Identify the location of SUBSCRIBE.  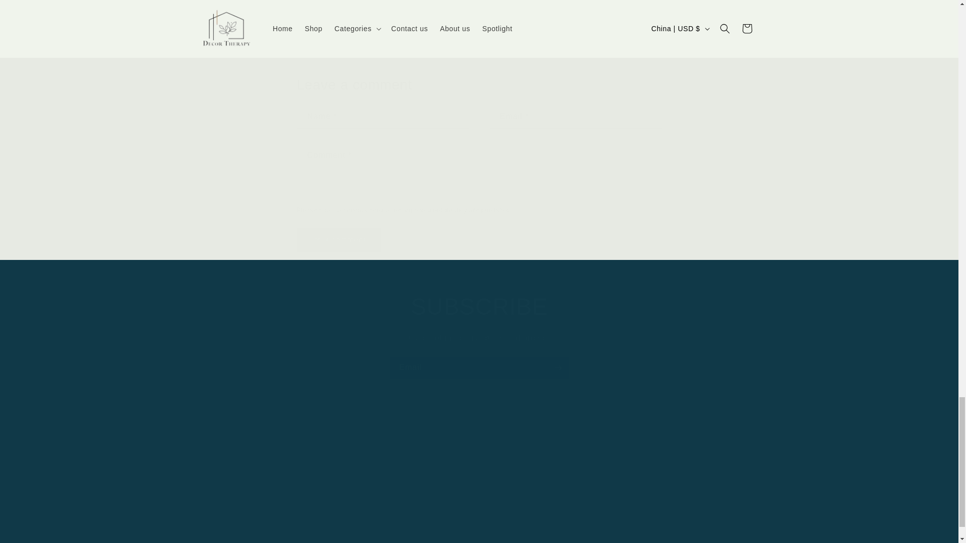
(479, 307).